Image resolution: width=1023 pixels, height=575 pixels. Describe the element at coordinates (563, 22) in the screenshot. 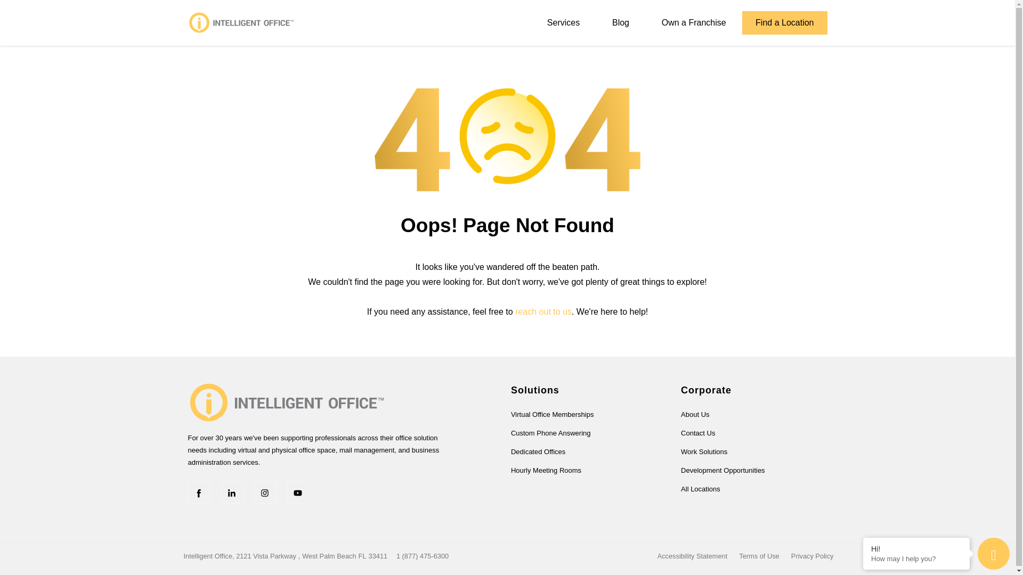

I see `Services` at that location.